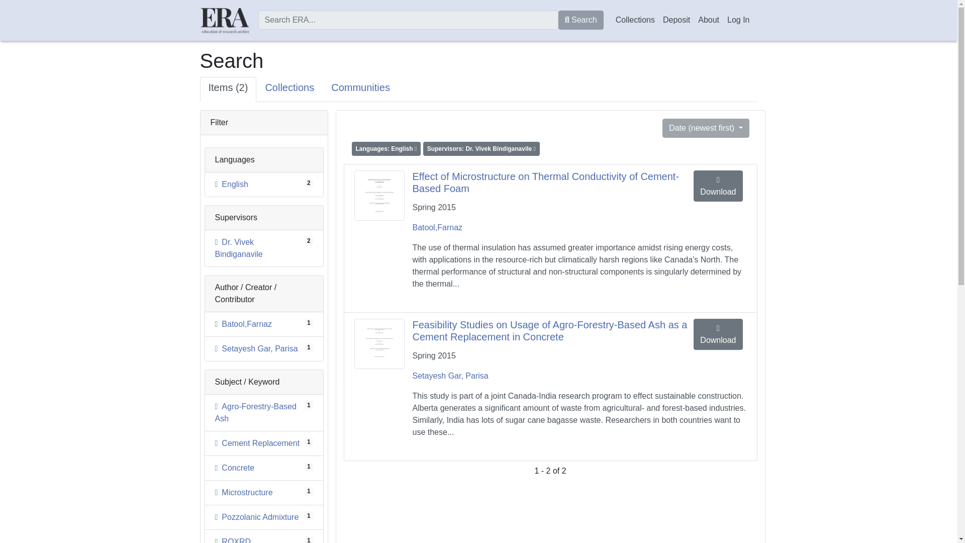  What do you see at coordinates (581, 20) in the screenshot?
I see `Search` at bounding box center [581, 20].